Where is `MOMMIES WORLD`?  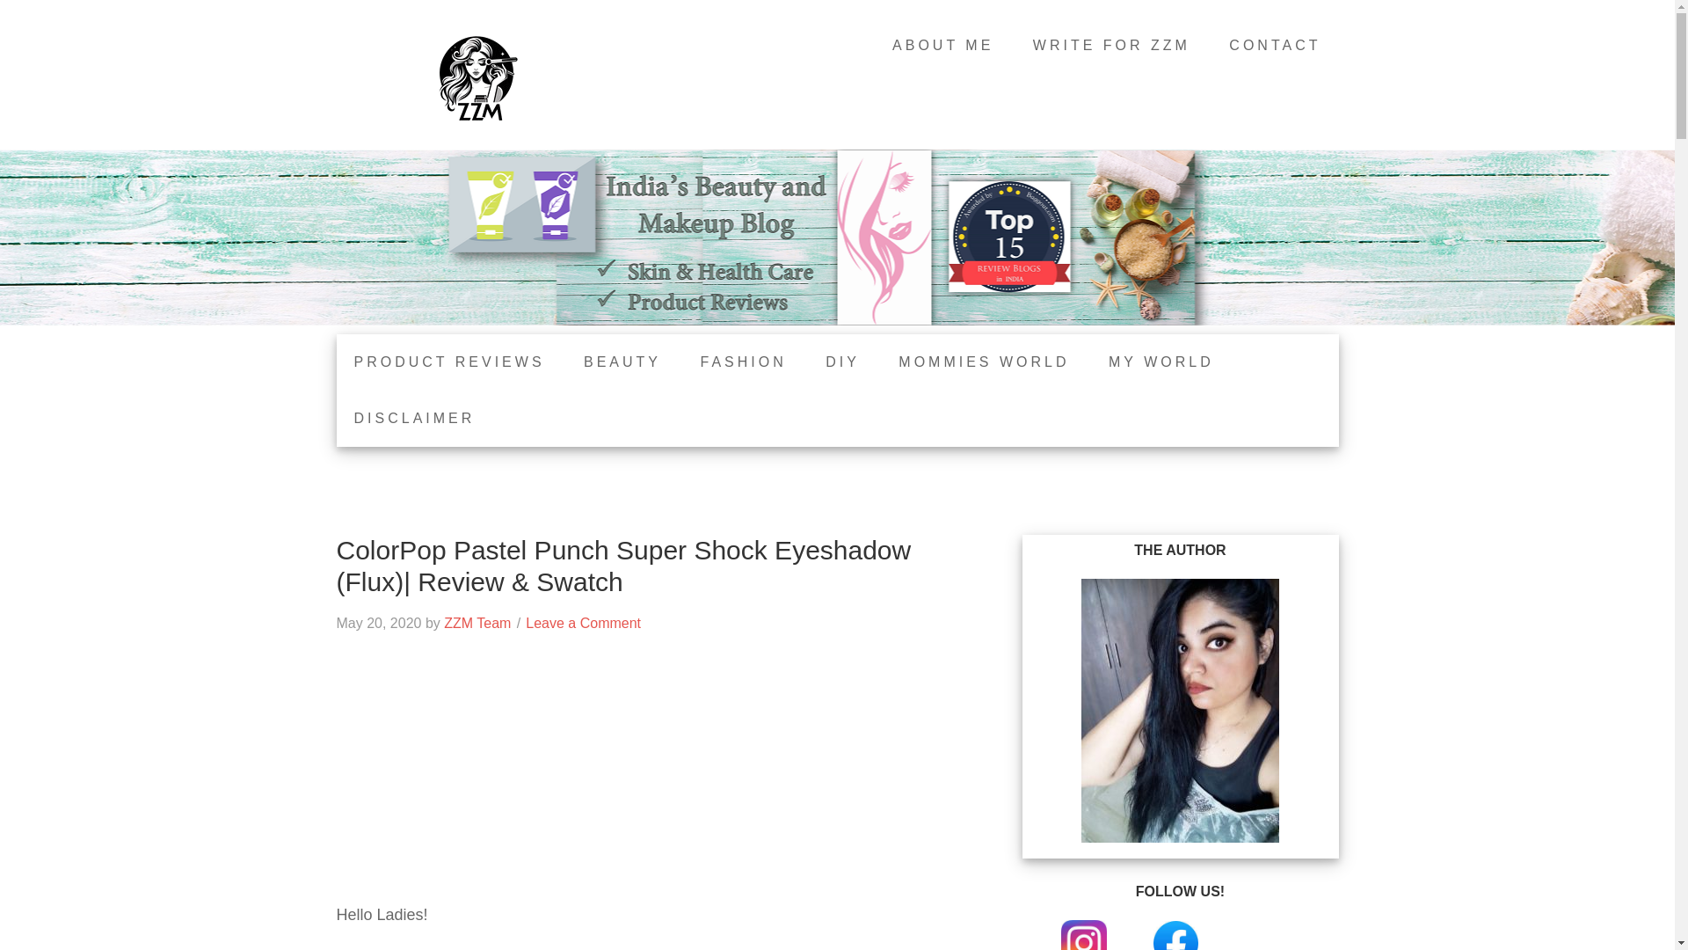 MOMMIES WORLD is located at coordinates (984, 362).